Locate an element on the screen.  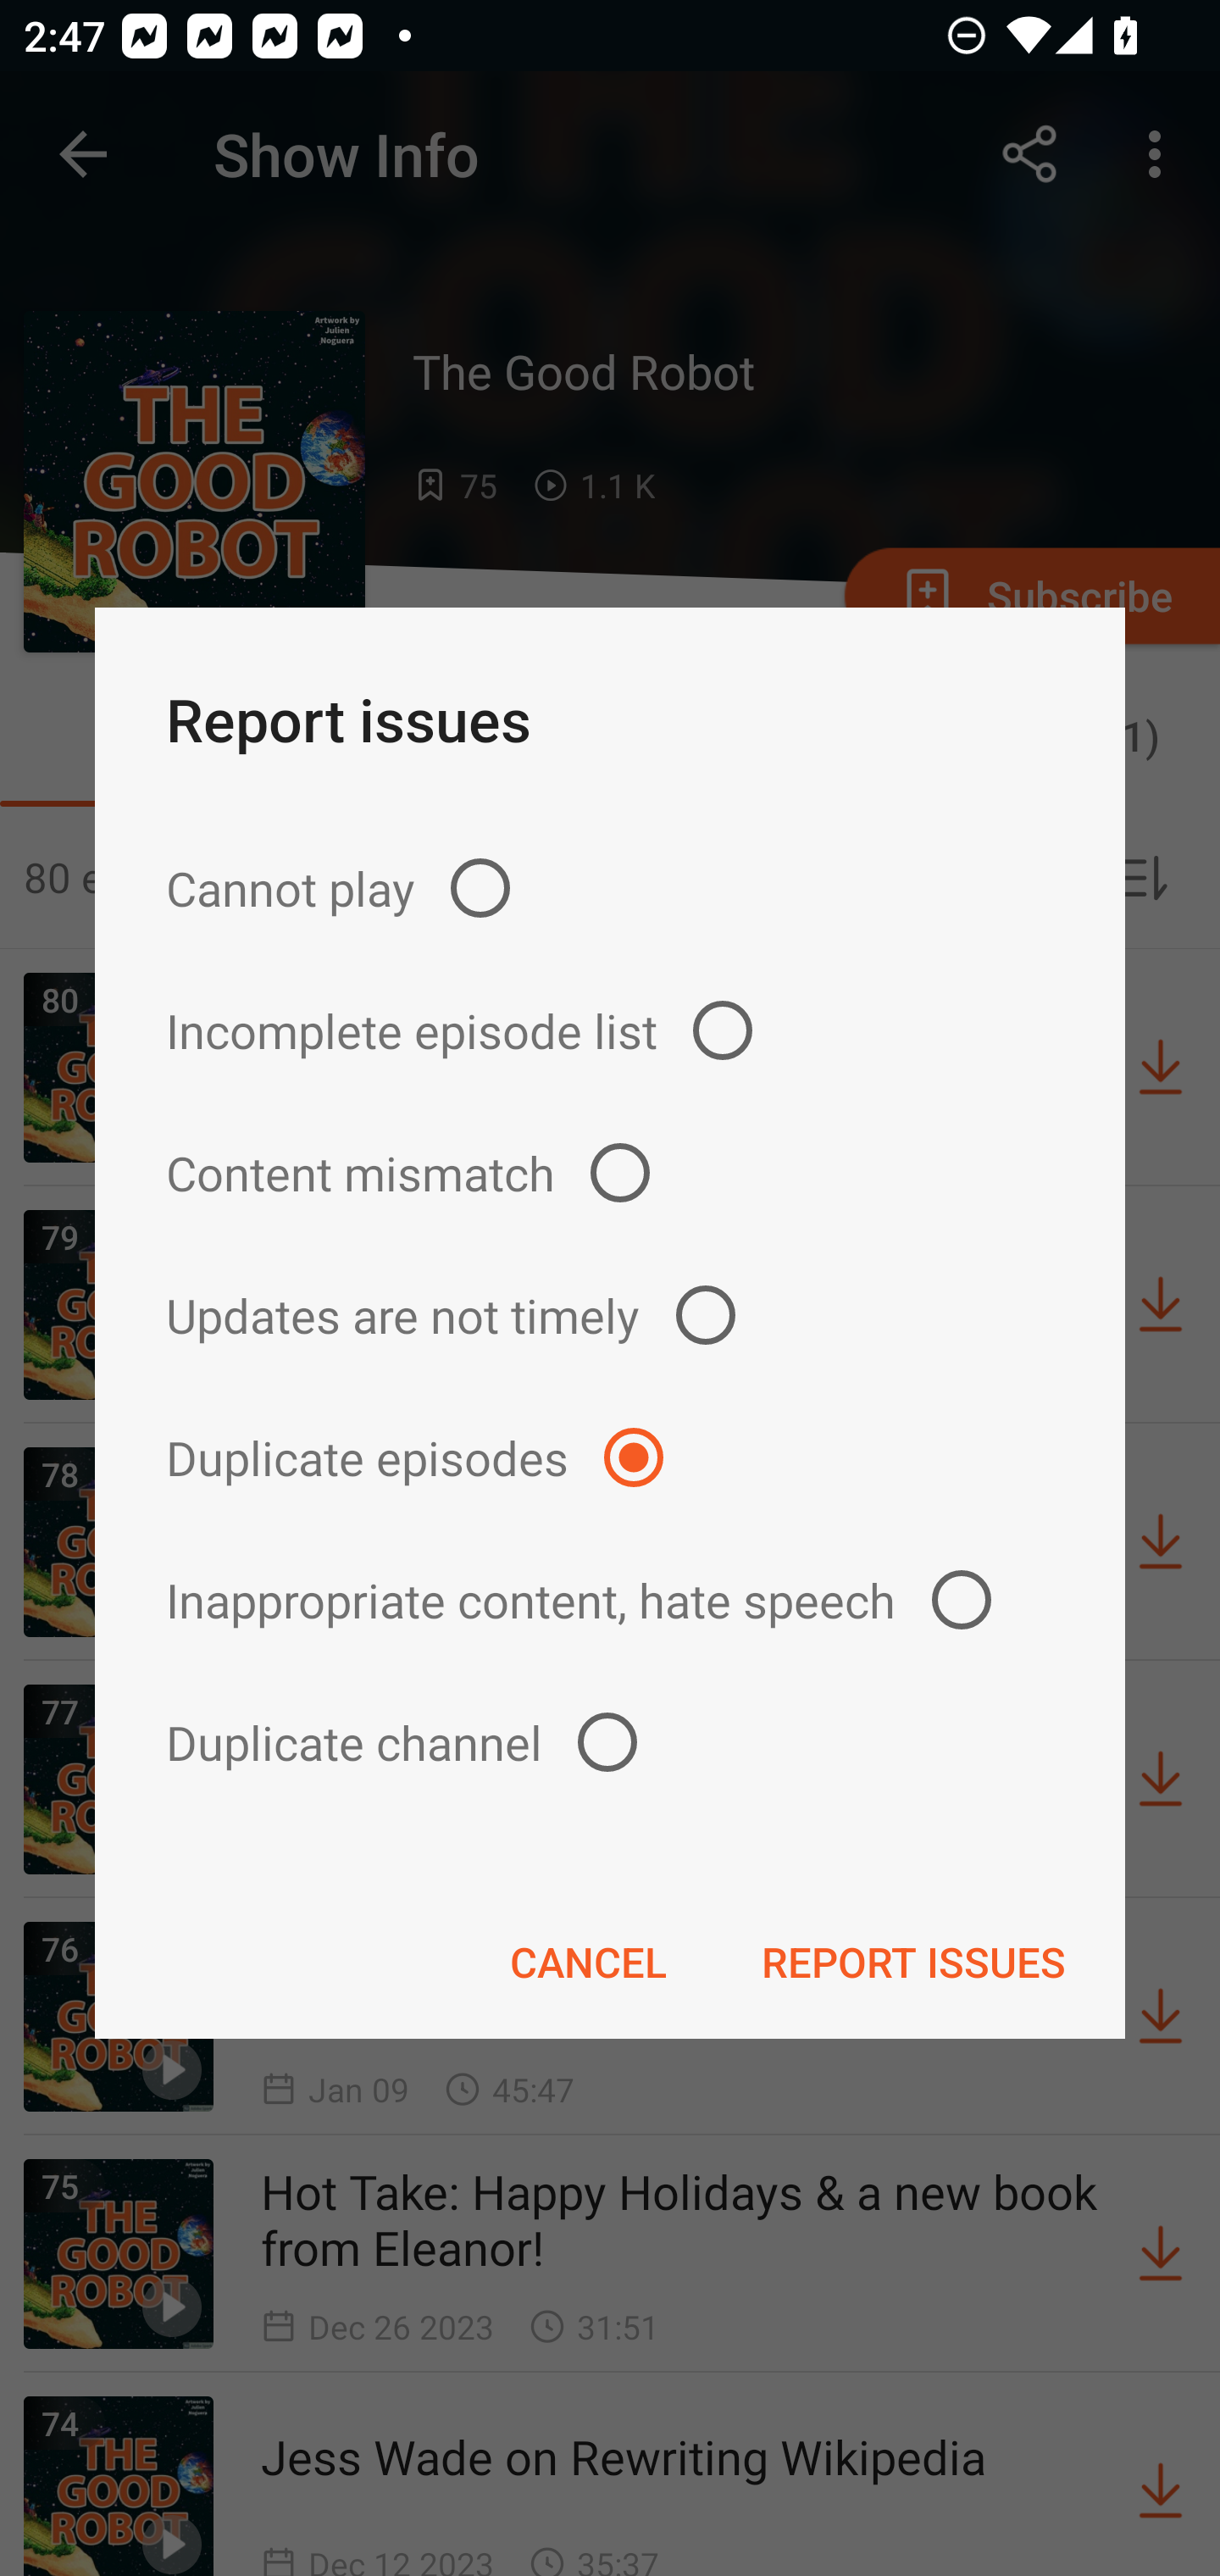
Cannot play is located at coordinates (610, 886).